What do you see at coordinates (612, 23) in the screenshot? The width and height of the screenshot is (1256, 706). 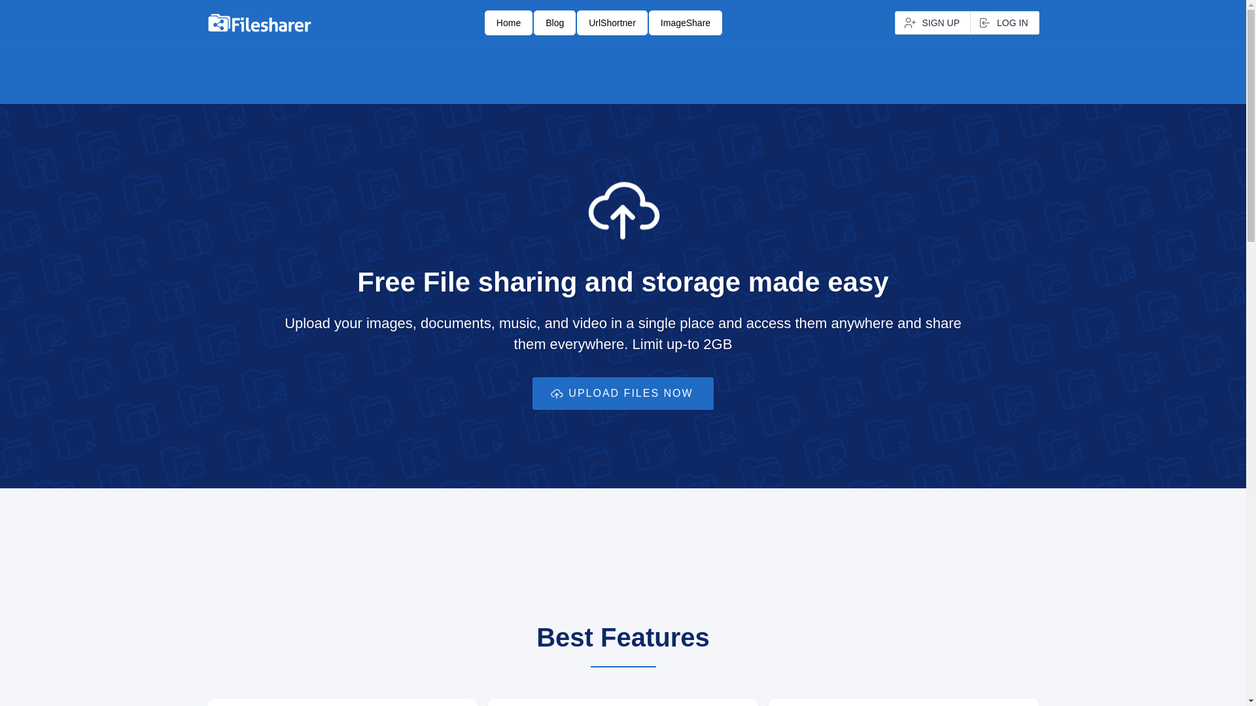 I see `UrlShortner` at bounding box center [612, 23].